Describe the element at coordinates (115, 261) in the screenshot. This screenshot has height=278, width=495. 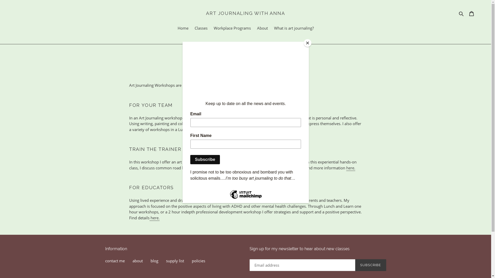
I see `contact me` at that location.